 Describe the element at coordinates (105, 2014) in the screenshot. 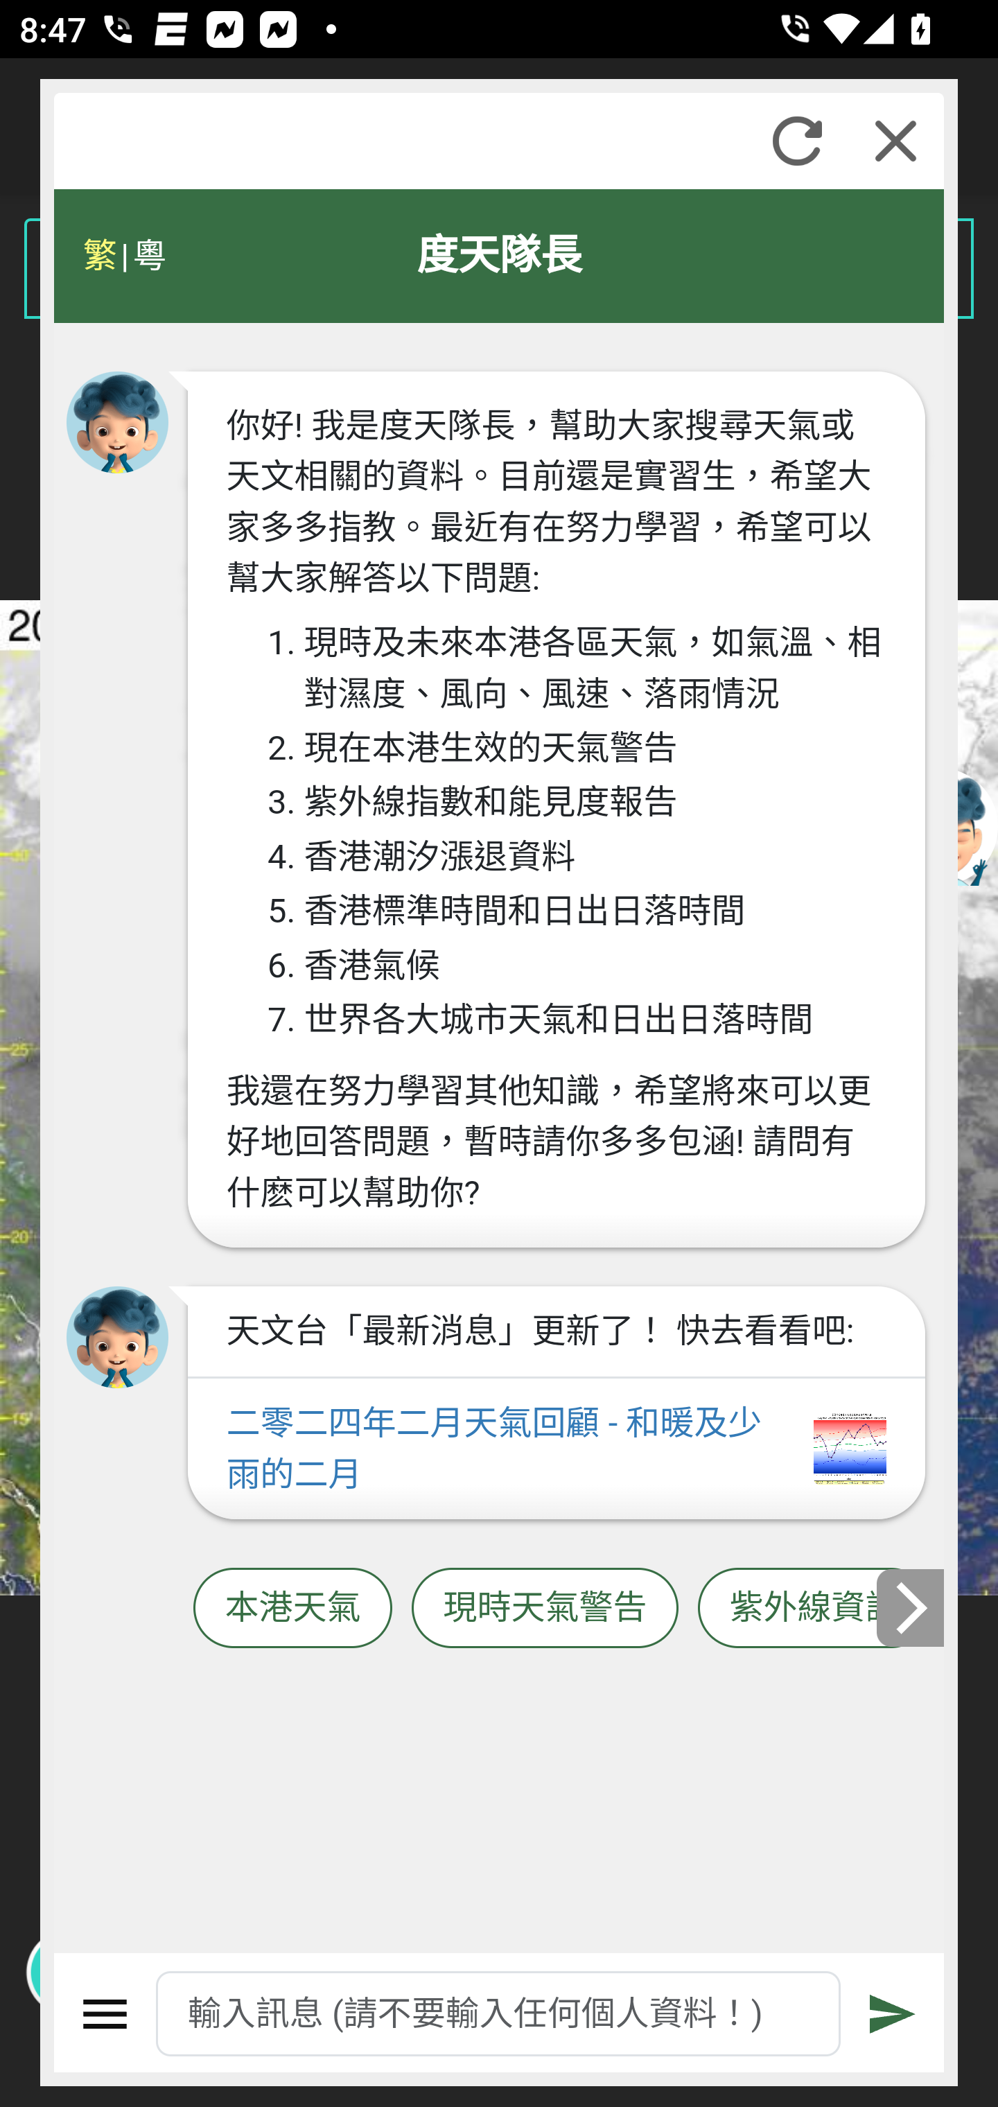

I see `選單` at that location.